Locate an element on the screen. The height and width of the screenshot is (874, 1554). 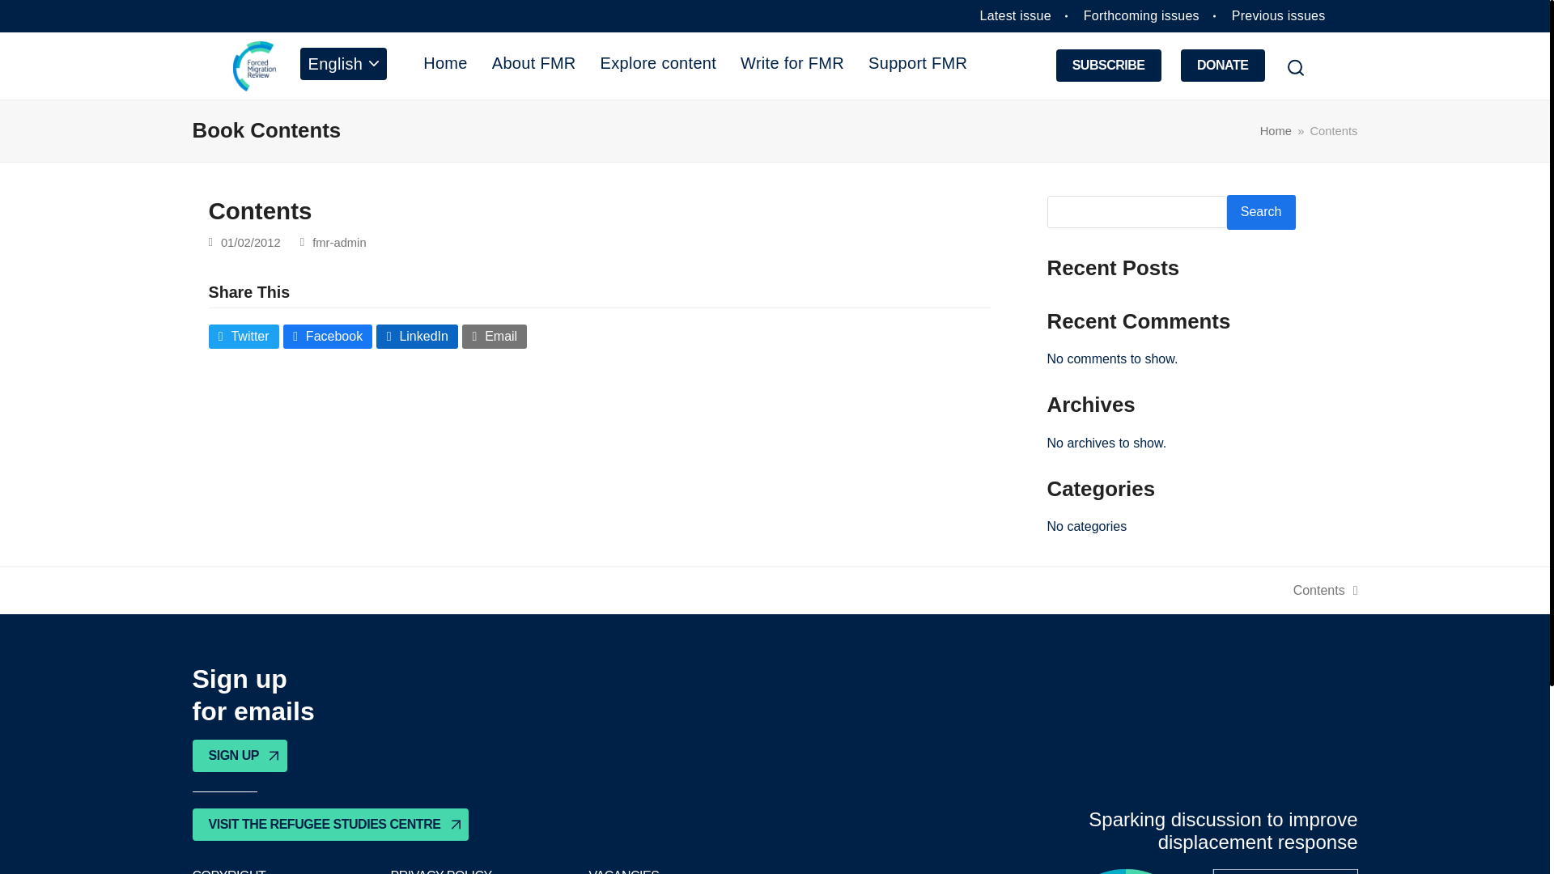
VISIT THE REFUGEE STUDIES CENTRE is located at coordinates (330, 824).